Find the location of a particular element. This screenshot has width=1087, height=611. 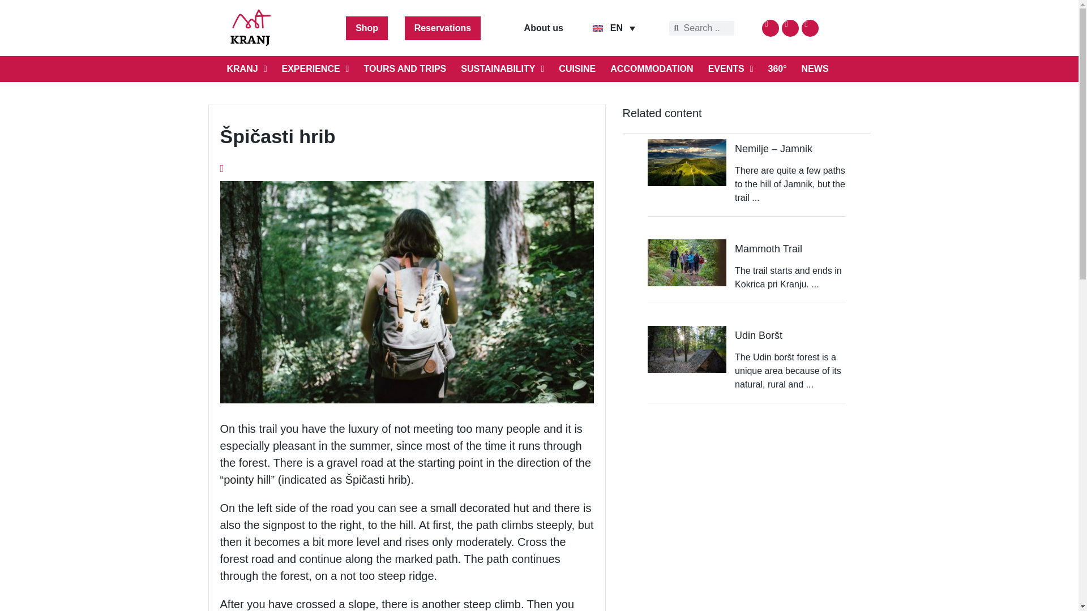

SUSTAINABILITY is located at coordinates (502, 69).